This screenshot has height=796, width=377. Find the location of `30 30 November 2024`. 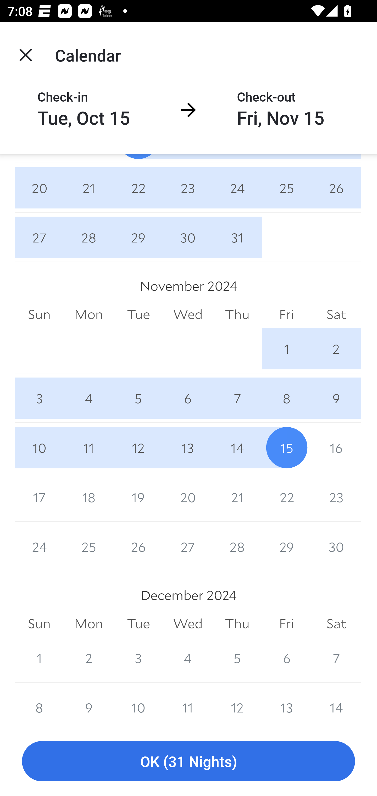

30 30 November 2024 is located at coordinates (336, 547).